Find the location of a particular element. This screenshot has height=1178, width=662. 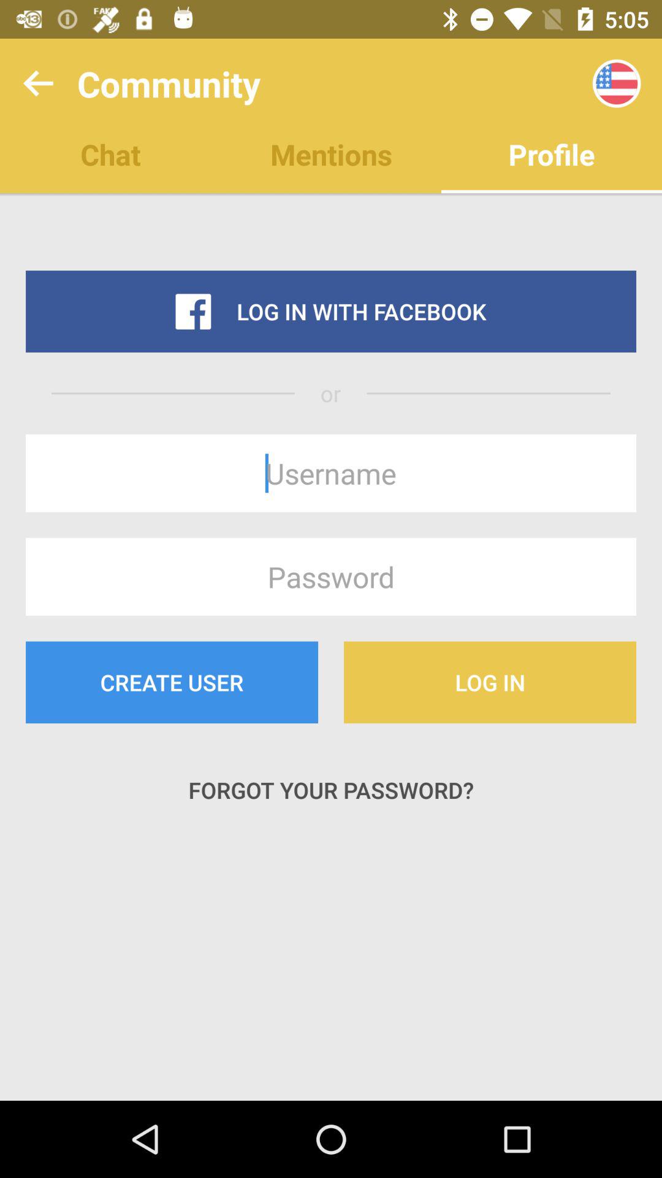

press the item below or icon is located at coordinates (331, 473).